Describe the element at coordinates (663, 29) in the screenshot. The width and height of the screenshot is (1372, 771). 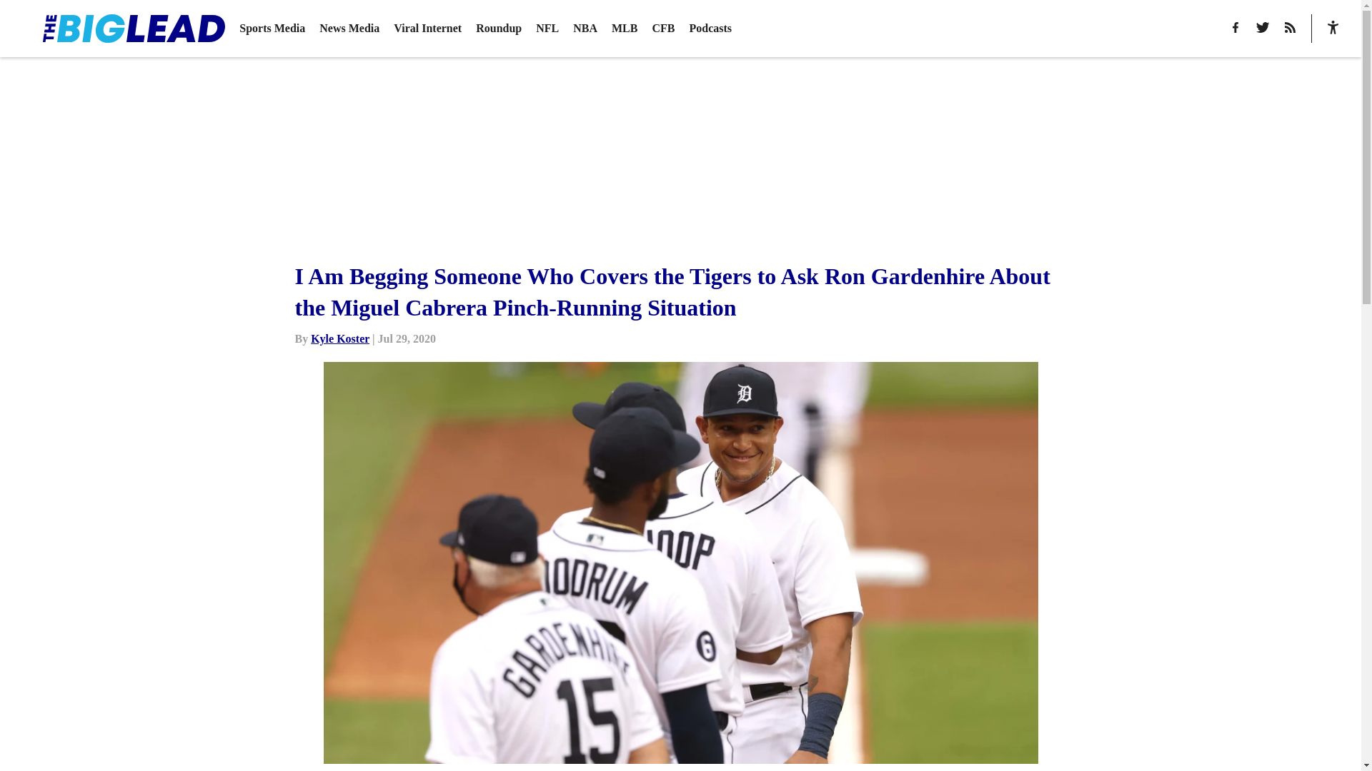
I see `CFB` at that location.